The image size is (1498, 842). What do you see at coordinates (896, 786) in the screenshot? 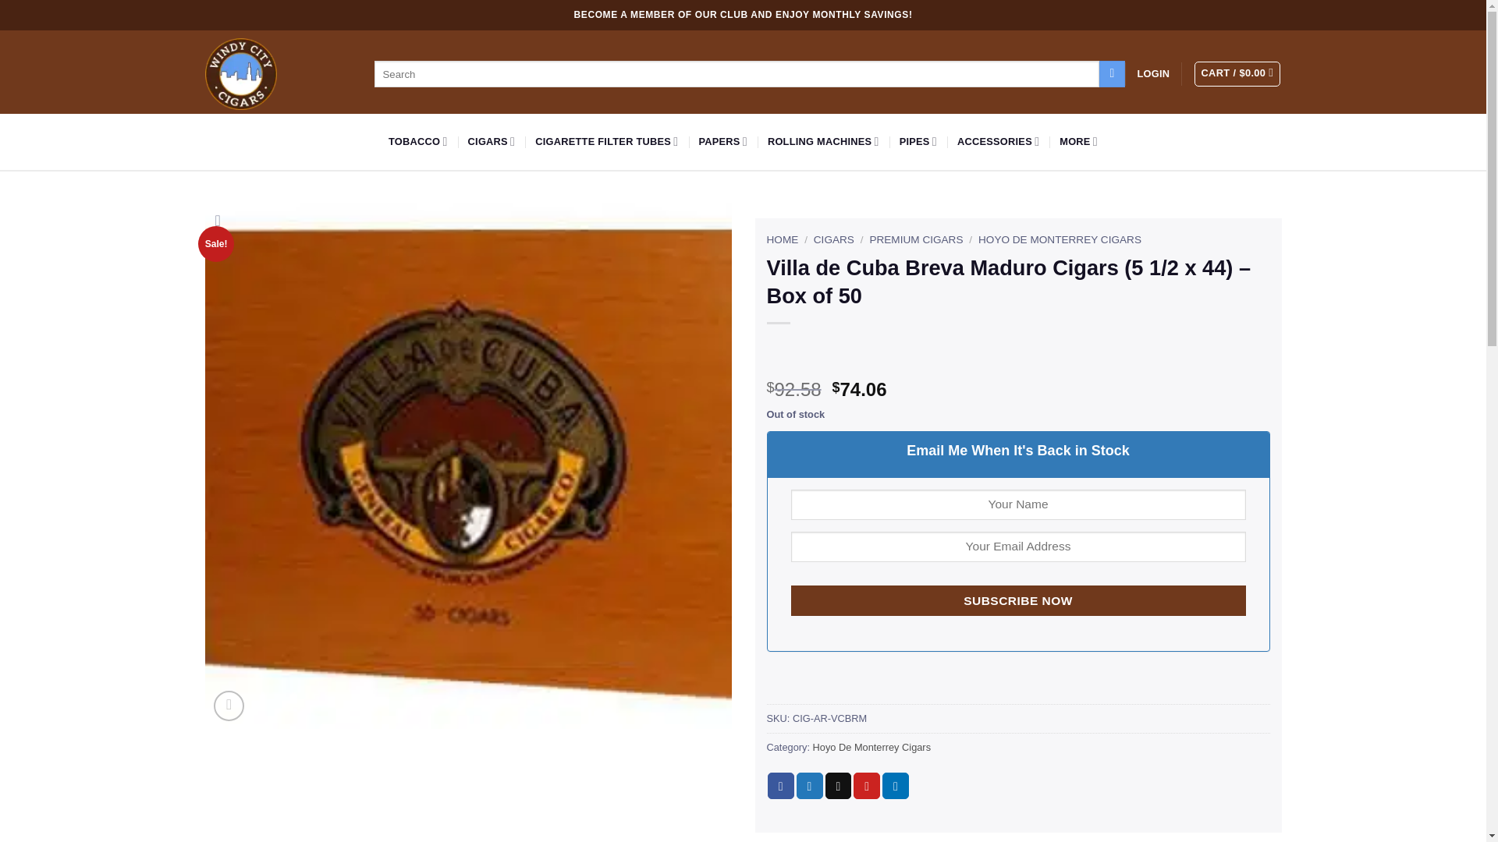
I see `Share on LinkedIn` at bounding box center [896, 786].